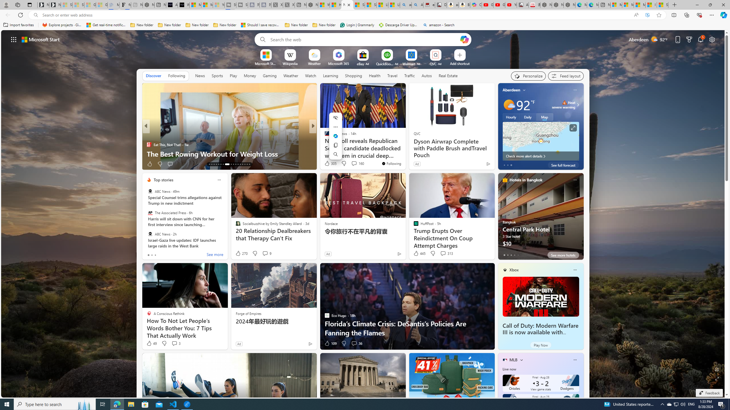 This screenshot has height=410, width=730. I want to click on Ad, so click(239, 344).